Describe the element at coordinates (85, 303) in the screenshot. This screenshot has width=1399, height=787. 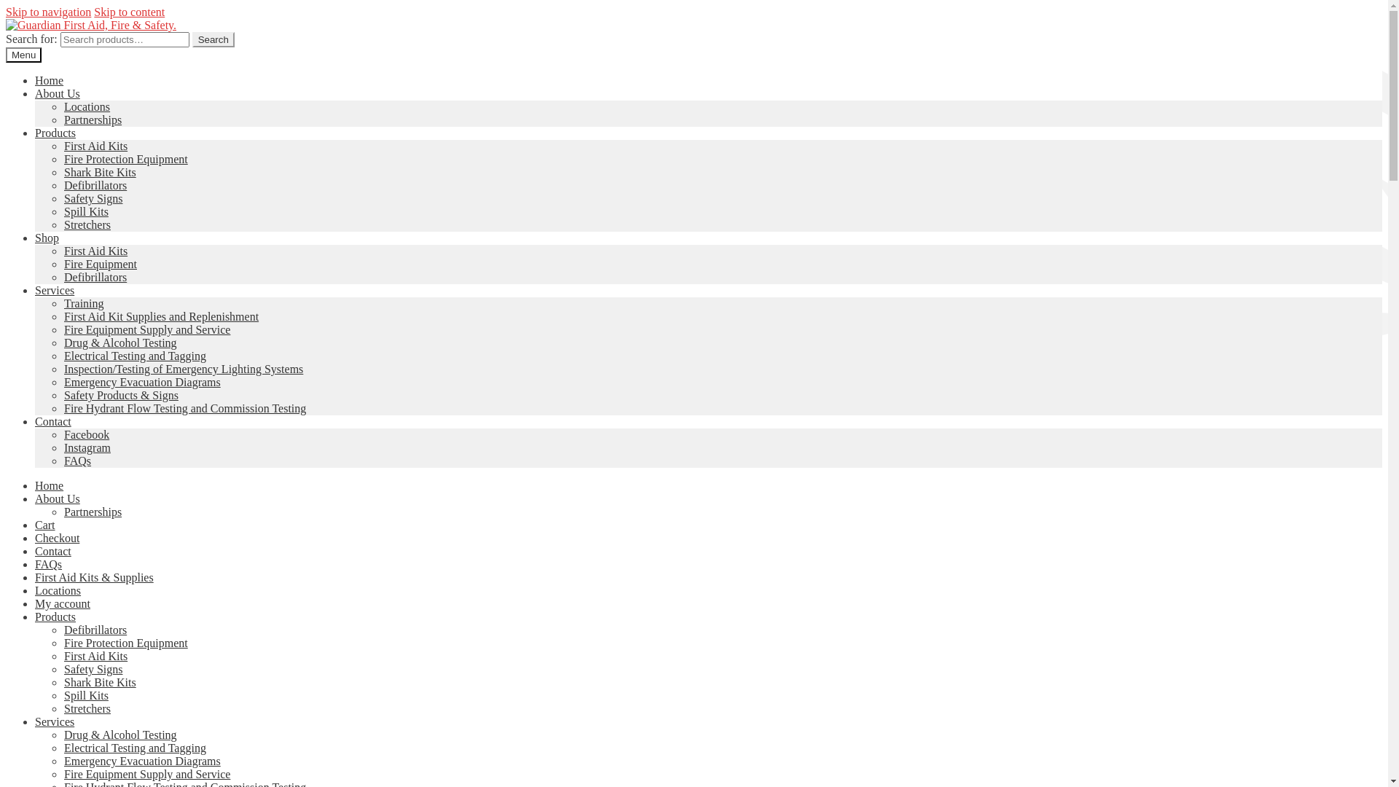
I see `Training` at that location.